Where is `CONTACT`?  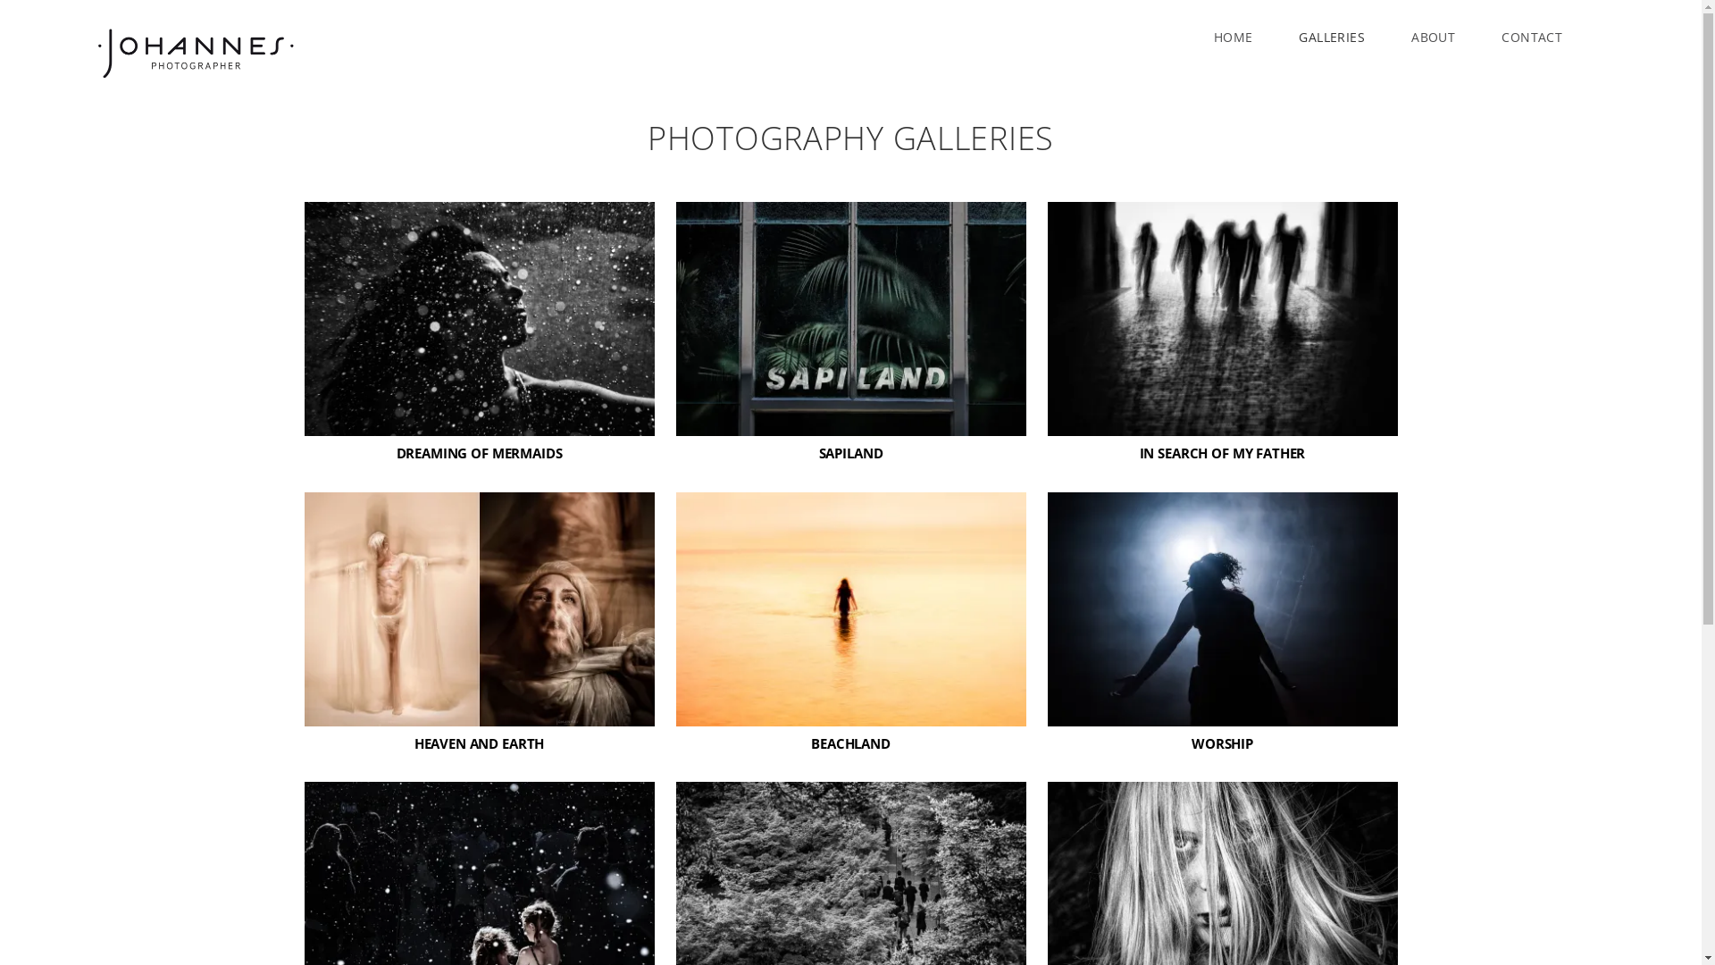
CONTACT is located at coordinates (1532, 38).